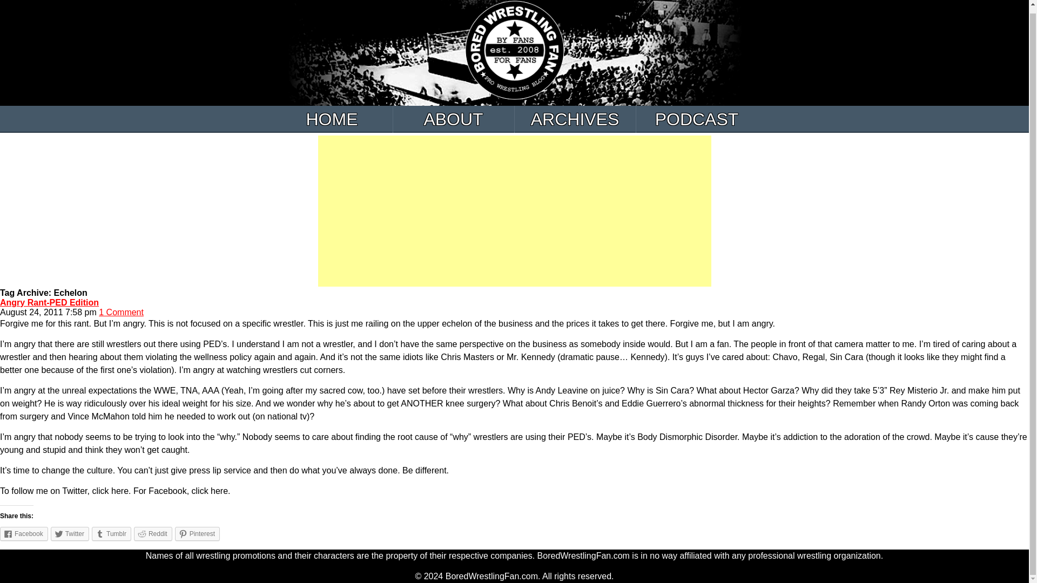 The height and width of the screenshot is (583, 1037). What do you see at coordinates (198, 534) in the screenshot?
I see `Pinterest` at bounding box center [198, 534].